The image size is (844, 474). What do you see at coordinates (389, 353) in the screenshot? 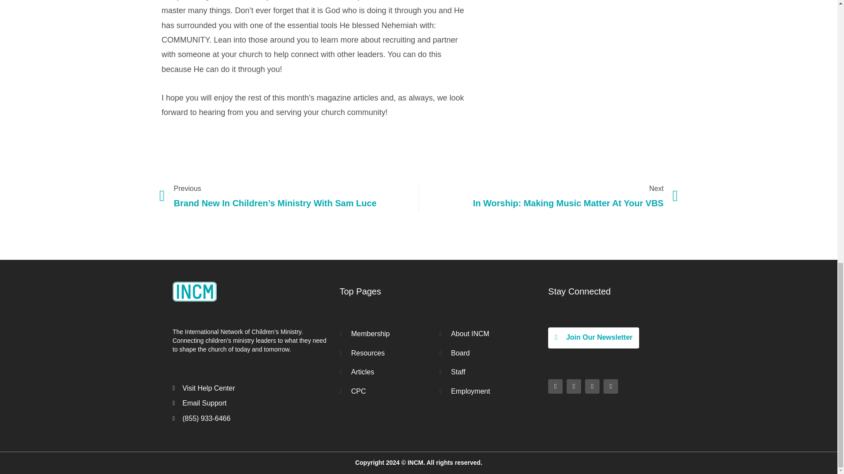
I see `Resources` at bounding box center [389, 353].